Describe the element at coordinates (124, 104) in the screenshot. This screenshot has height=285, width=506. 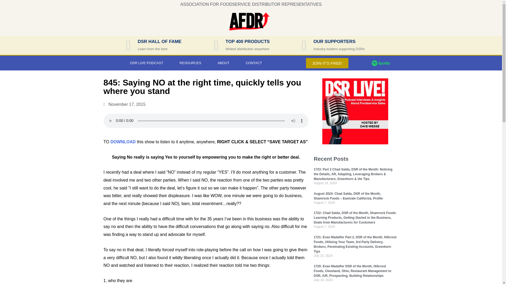
I see `November 17, 2015` at that location.